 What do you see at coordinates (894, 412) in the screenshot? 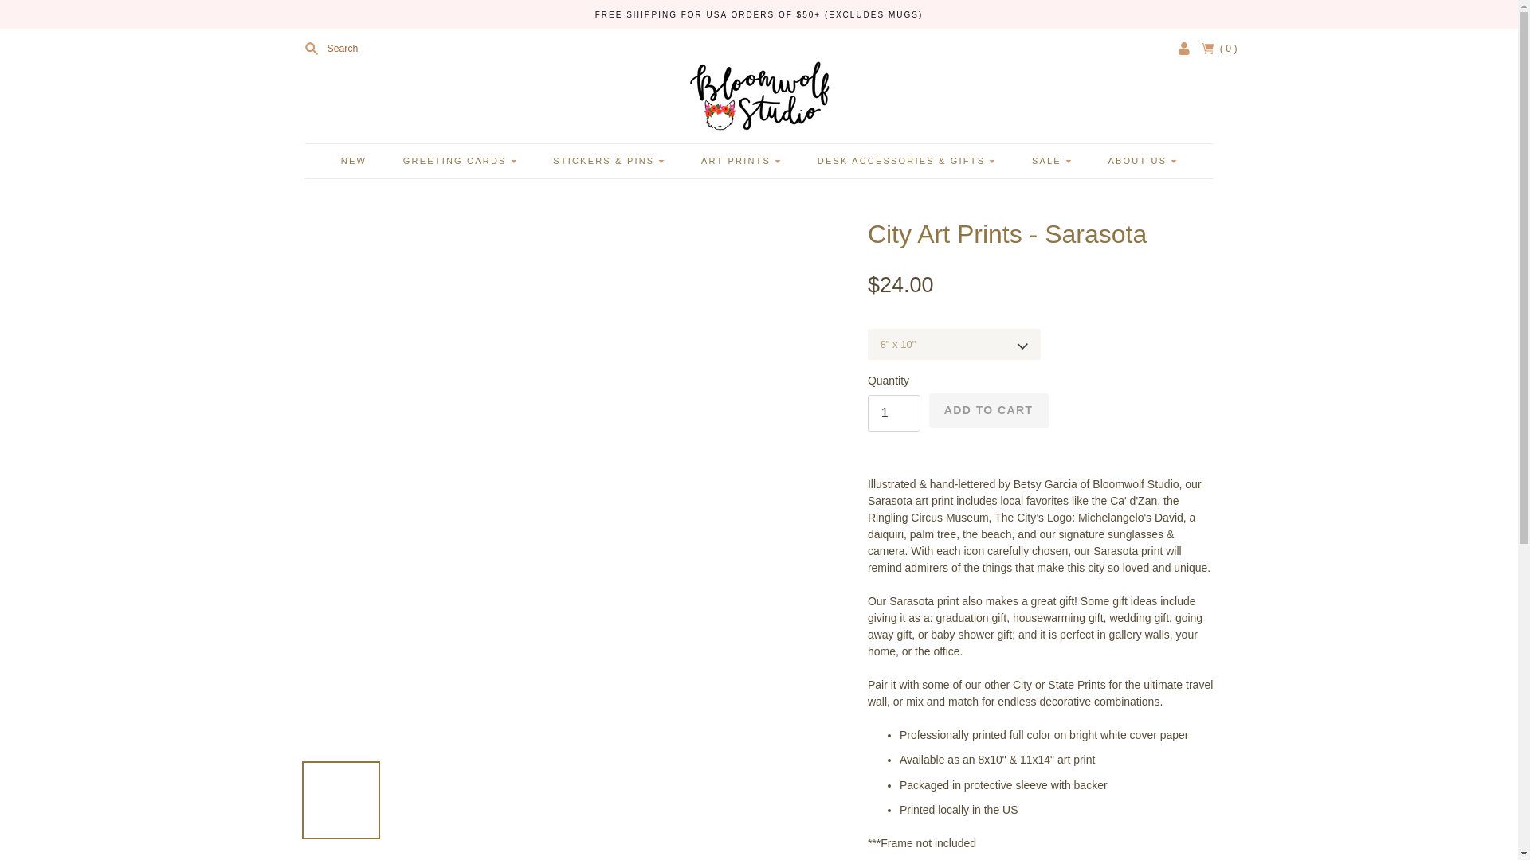
I see `1` at bounding box center [894, 412].